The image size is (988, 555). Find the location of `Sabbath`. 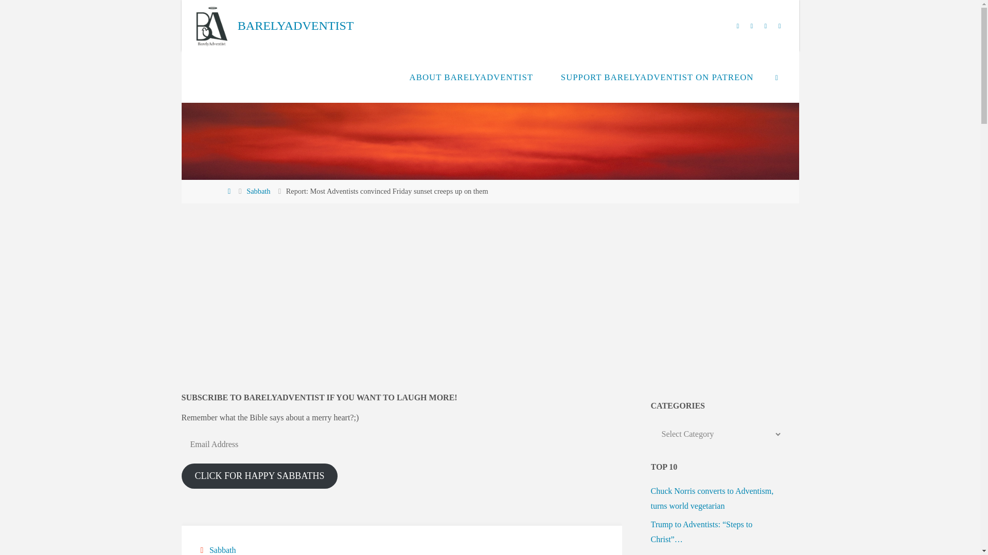

Sabbath is located at coordinates (258, 191).